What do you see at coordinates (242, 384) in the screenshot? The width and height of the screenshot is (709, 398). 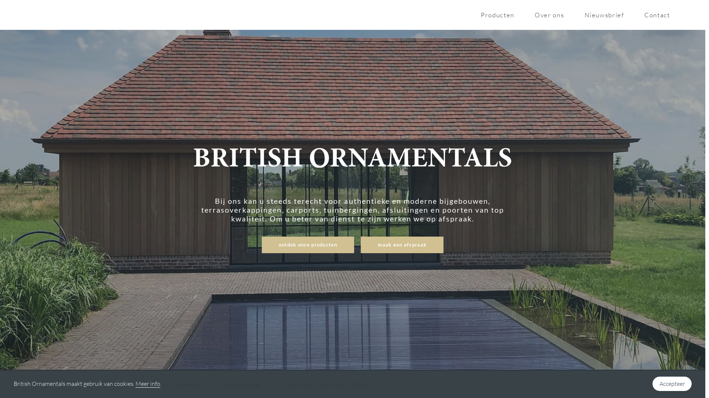 I see `info@brit-orn.be` at bounding box center [242, 384].